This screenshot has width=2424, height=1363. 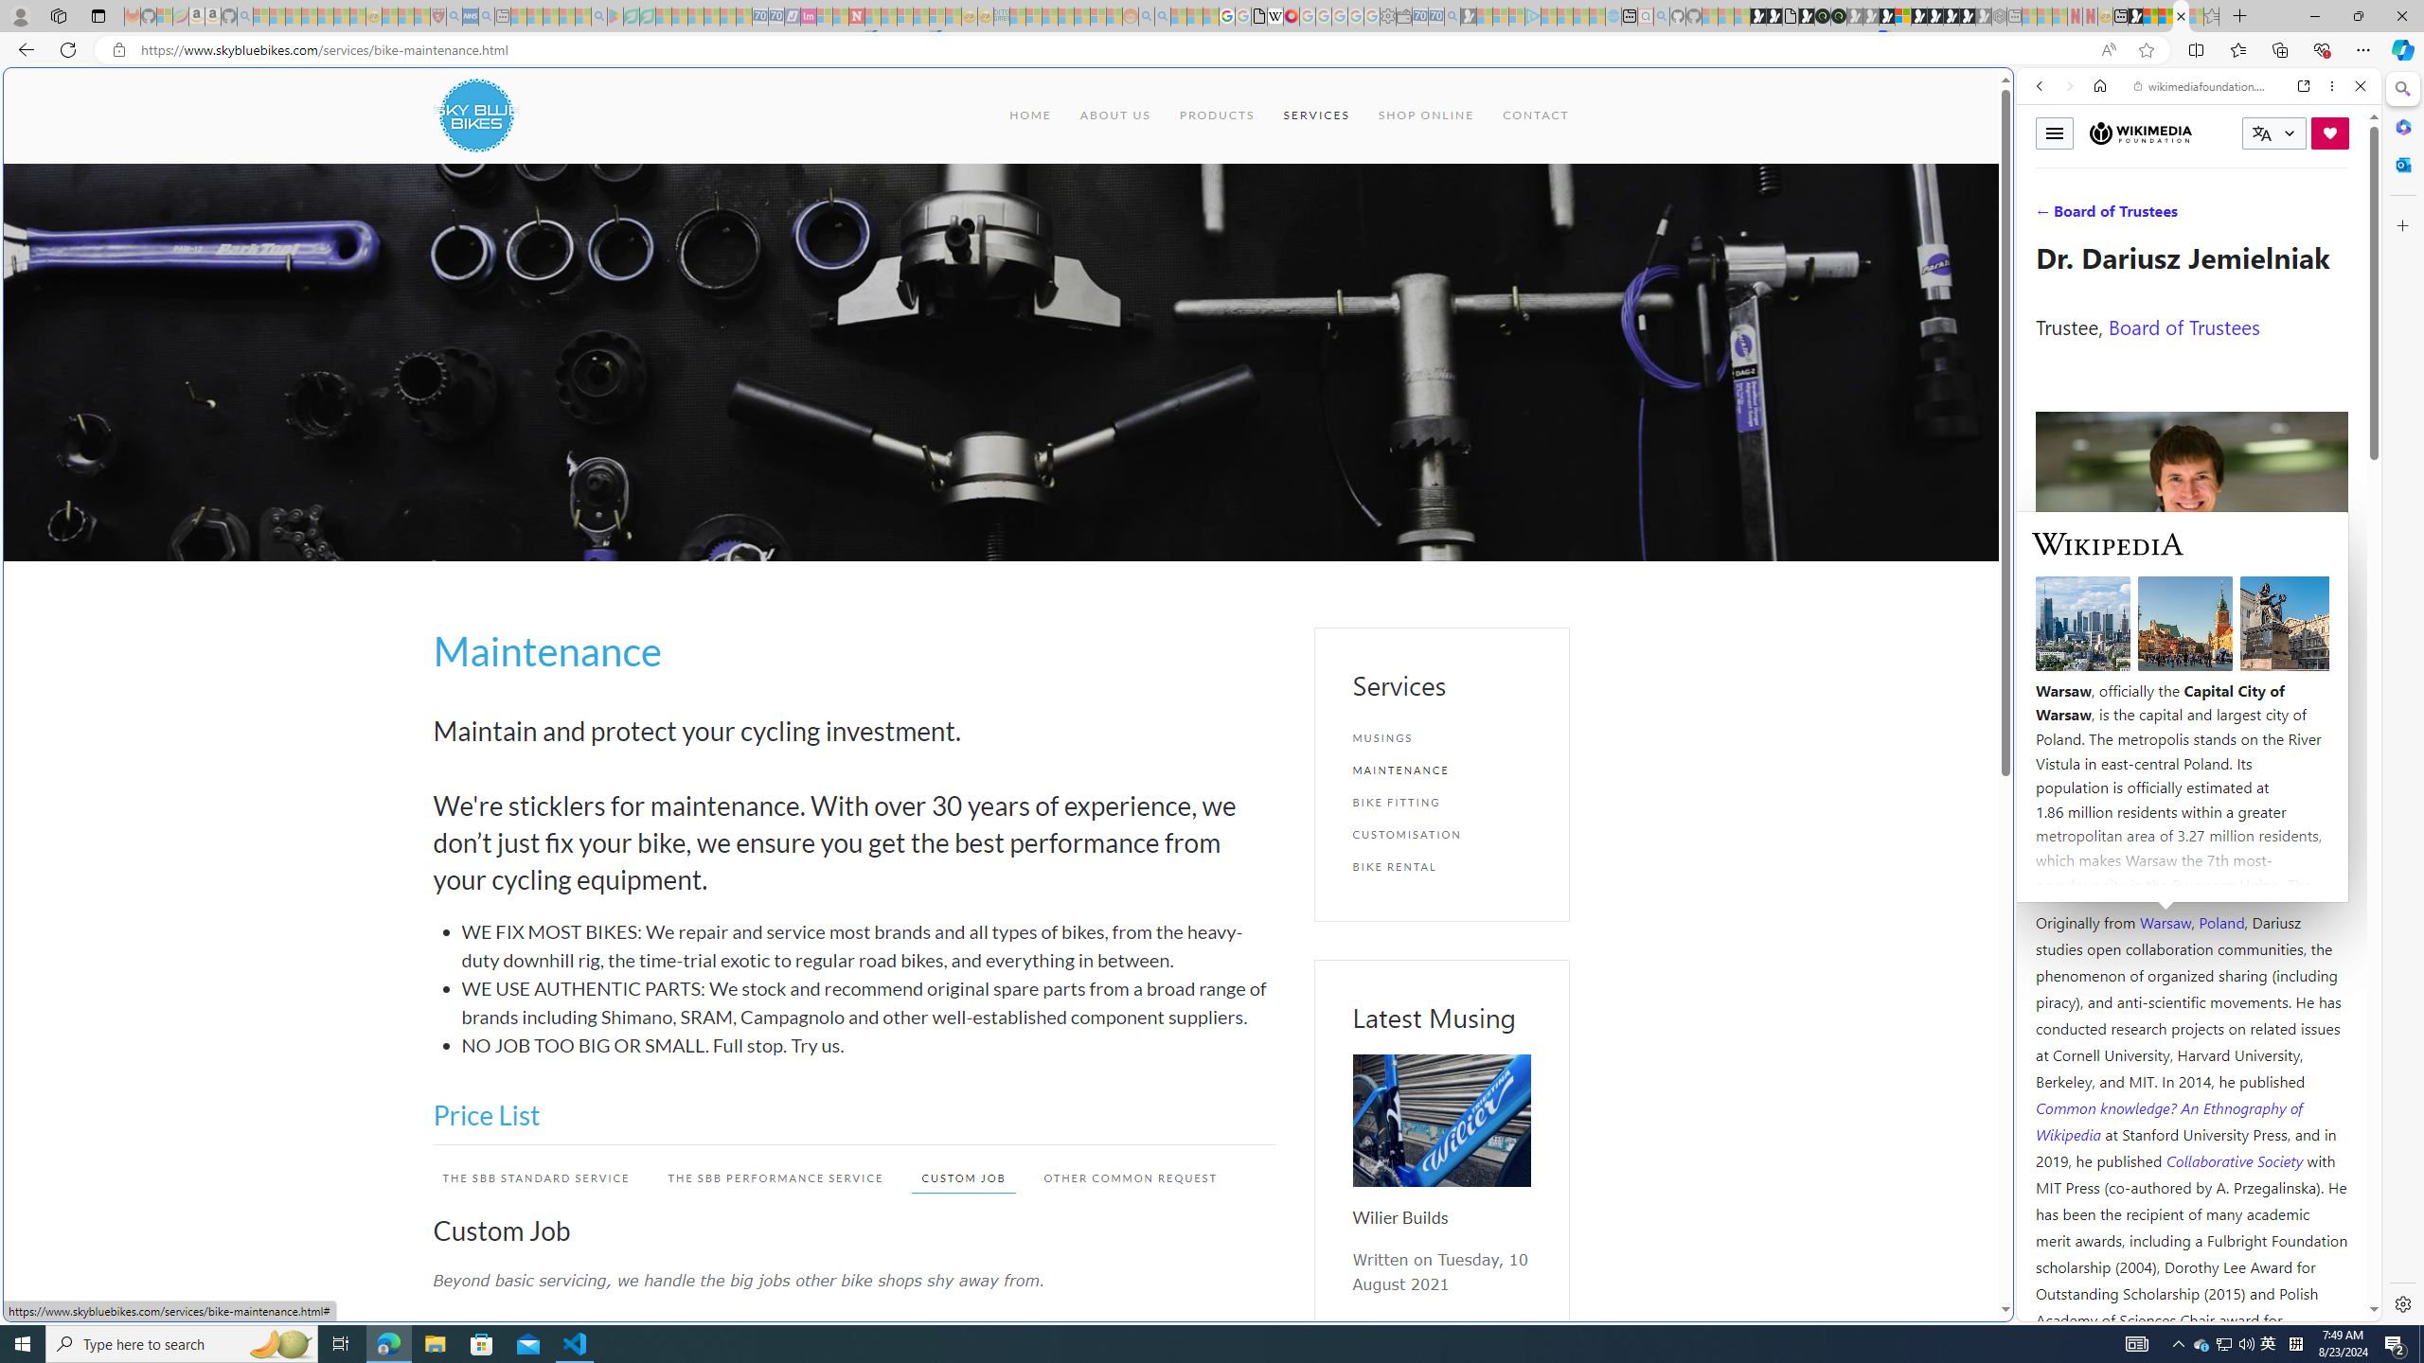 I want to click on THE SBB PERFORMANCE SERVICE, so click(x=775, y=1177).